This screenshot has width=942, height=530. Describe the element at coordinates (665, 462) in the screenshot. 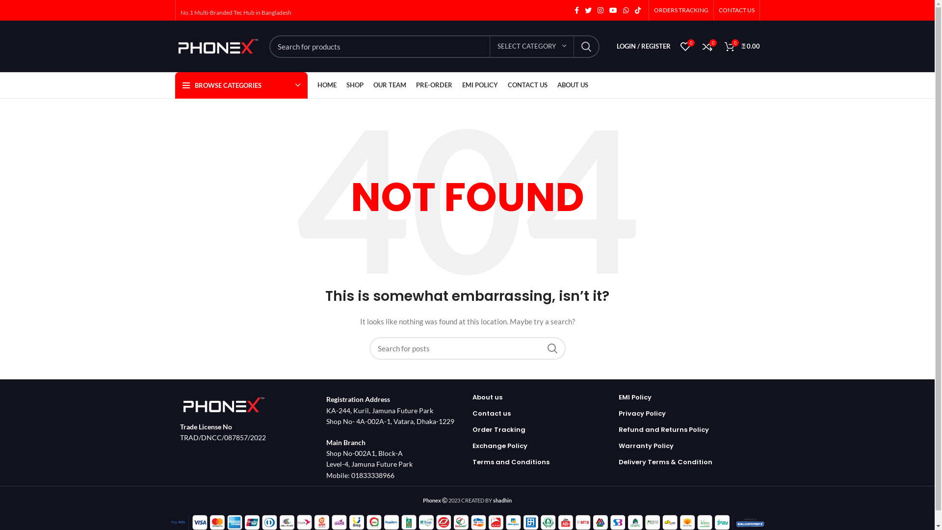

I see `Delivery Terms & Condition` at that location.